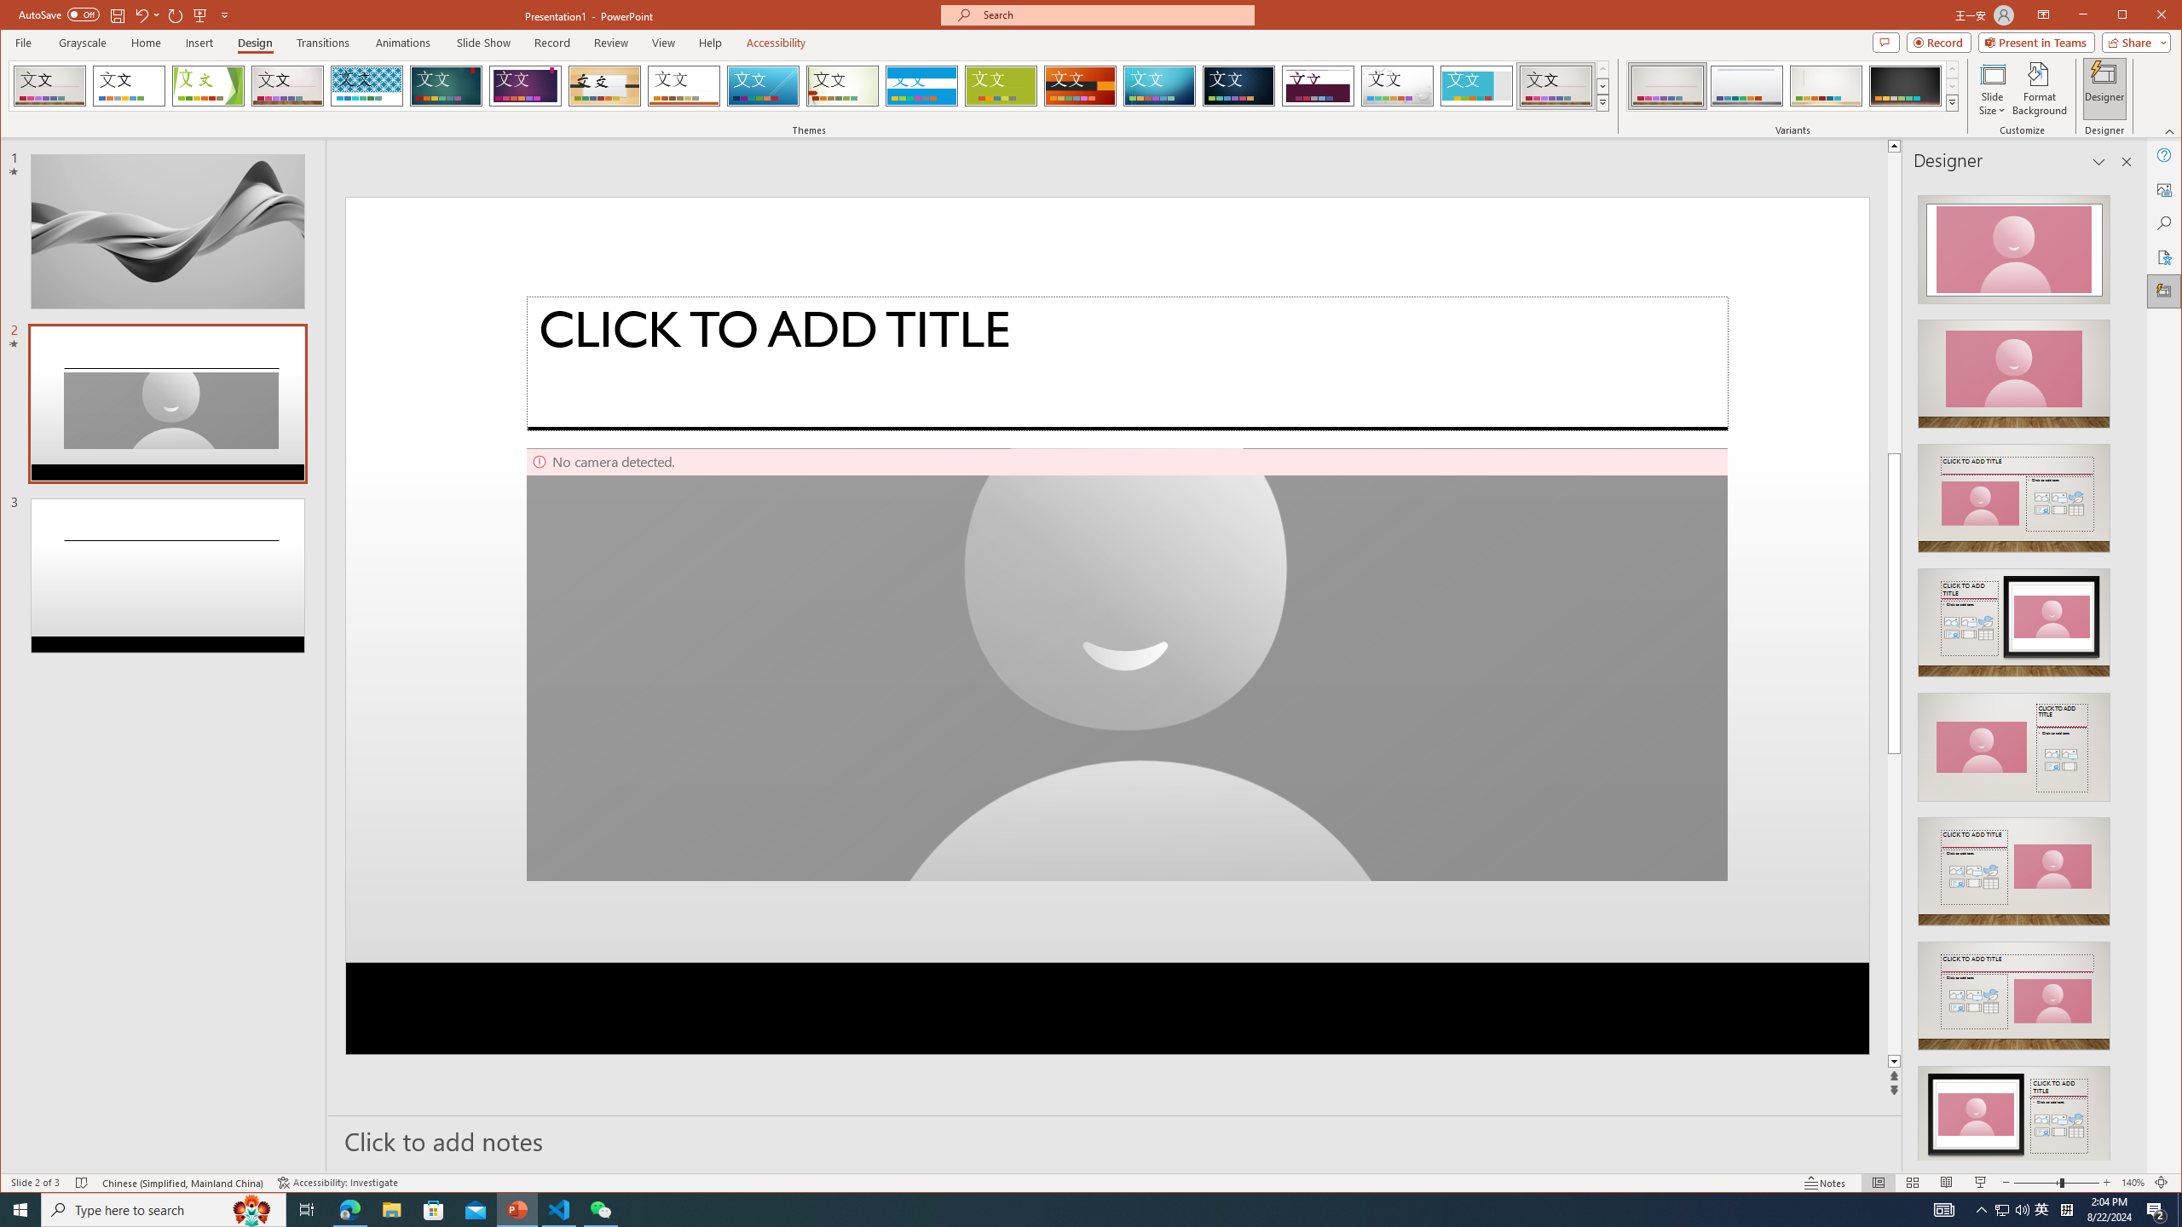 This screenshot has width=2182, height=1227. What do you see at coordinates (1991, 89) in the screenshot?
I see `Slide Size` at bounding box center [1991, 89].